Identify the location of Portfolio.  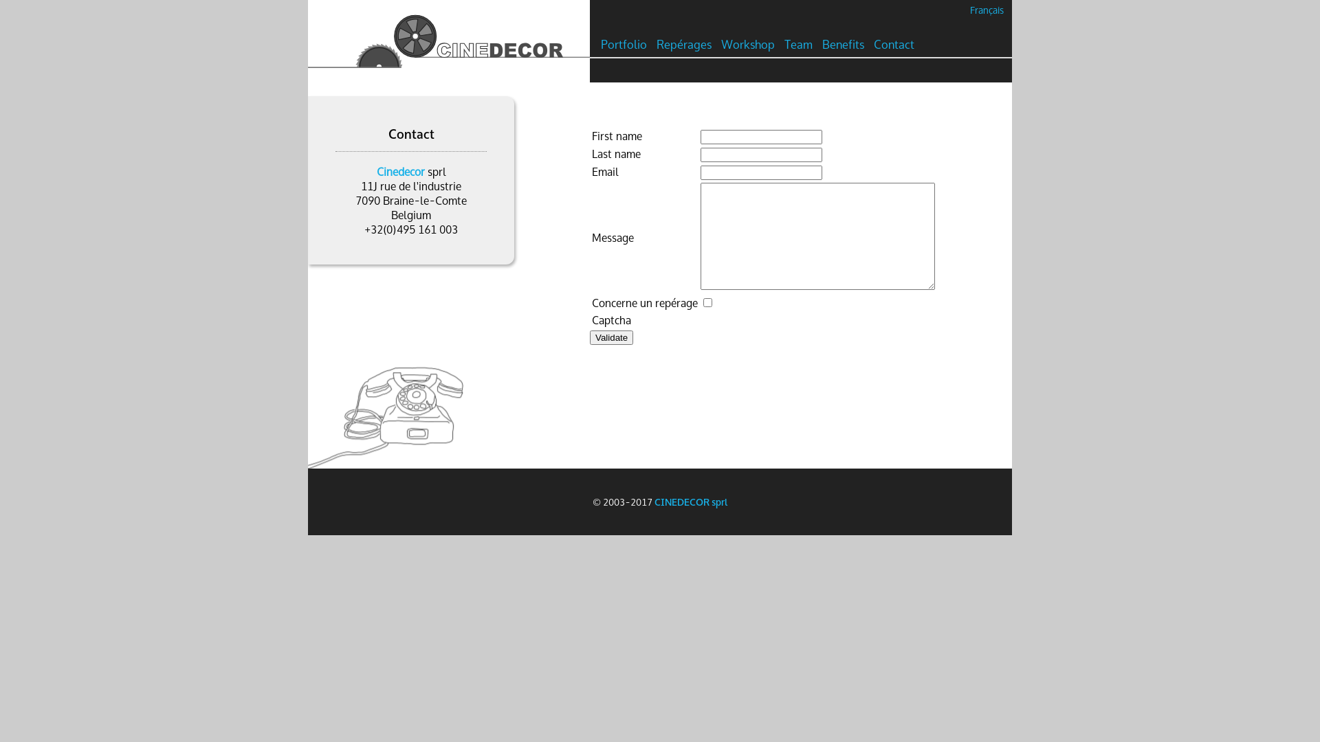
(624, 45).